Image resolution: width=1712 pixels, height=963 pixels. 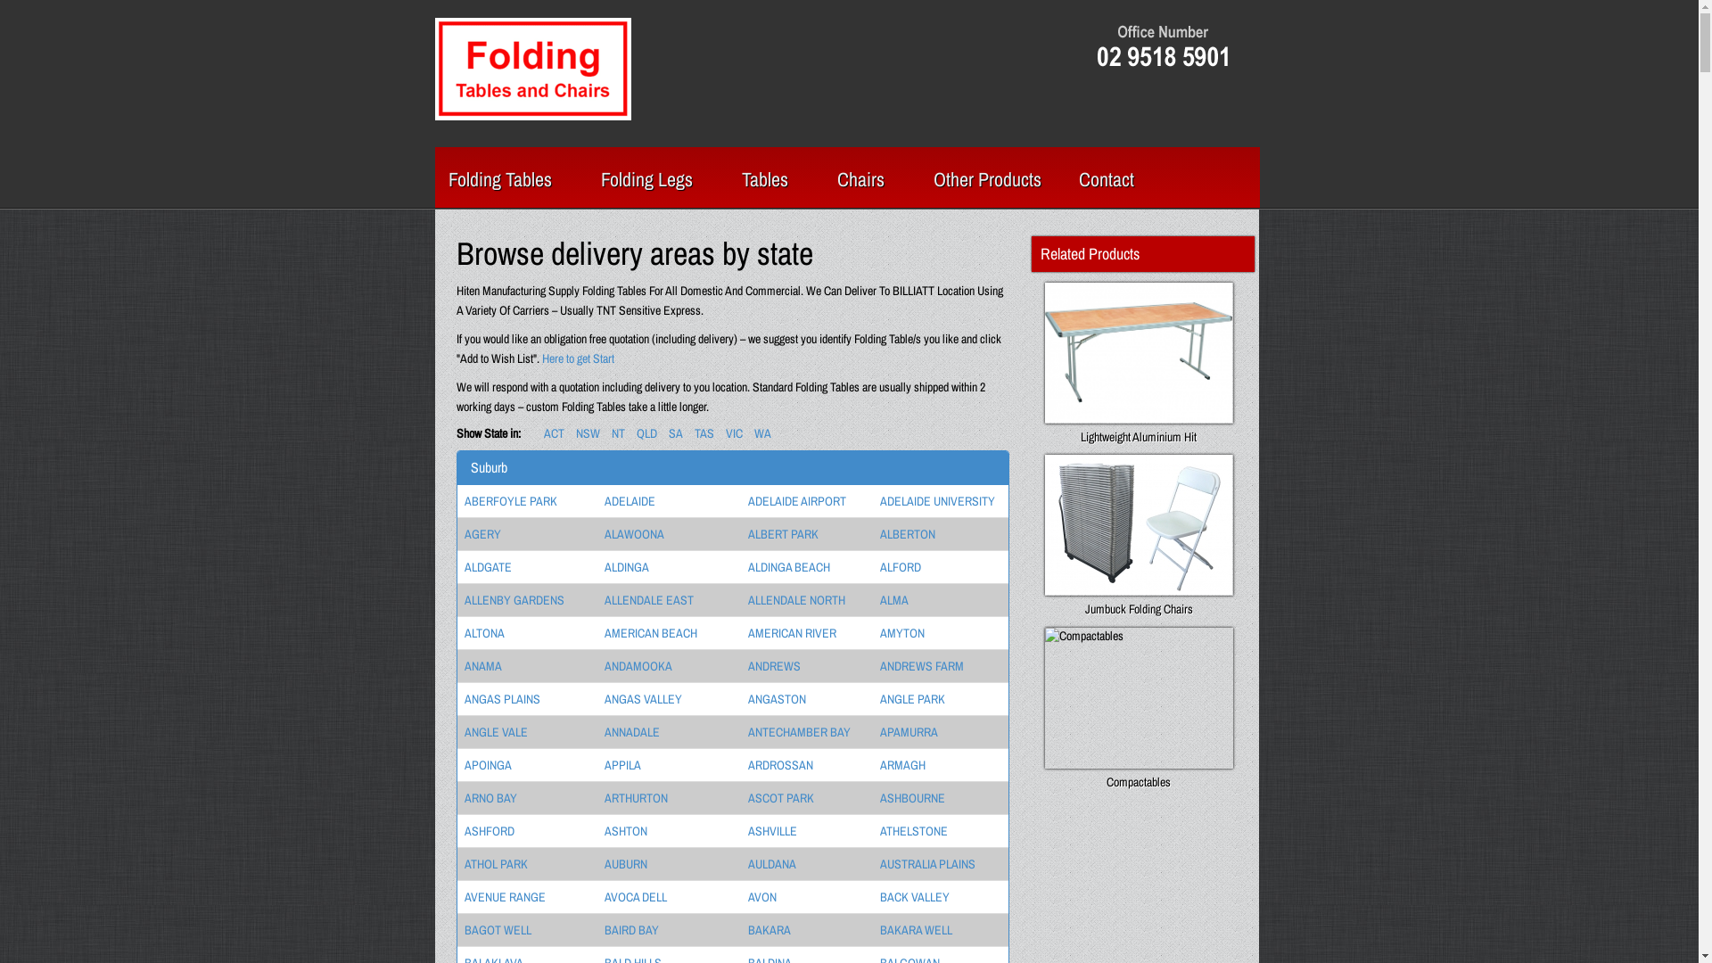 What do you see at coordinates (533, 70) in the screenshot?
I see ` | Folding Table` at bounding box center [533, 70].